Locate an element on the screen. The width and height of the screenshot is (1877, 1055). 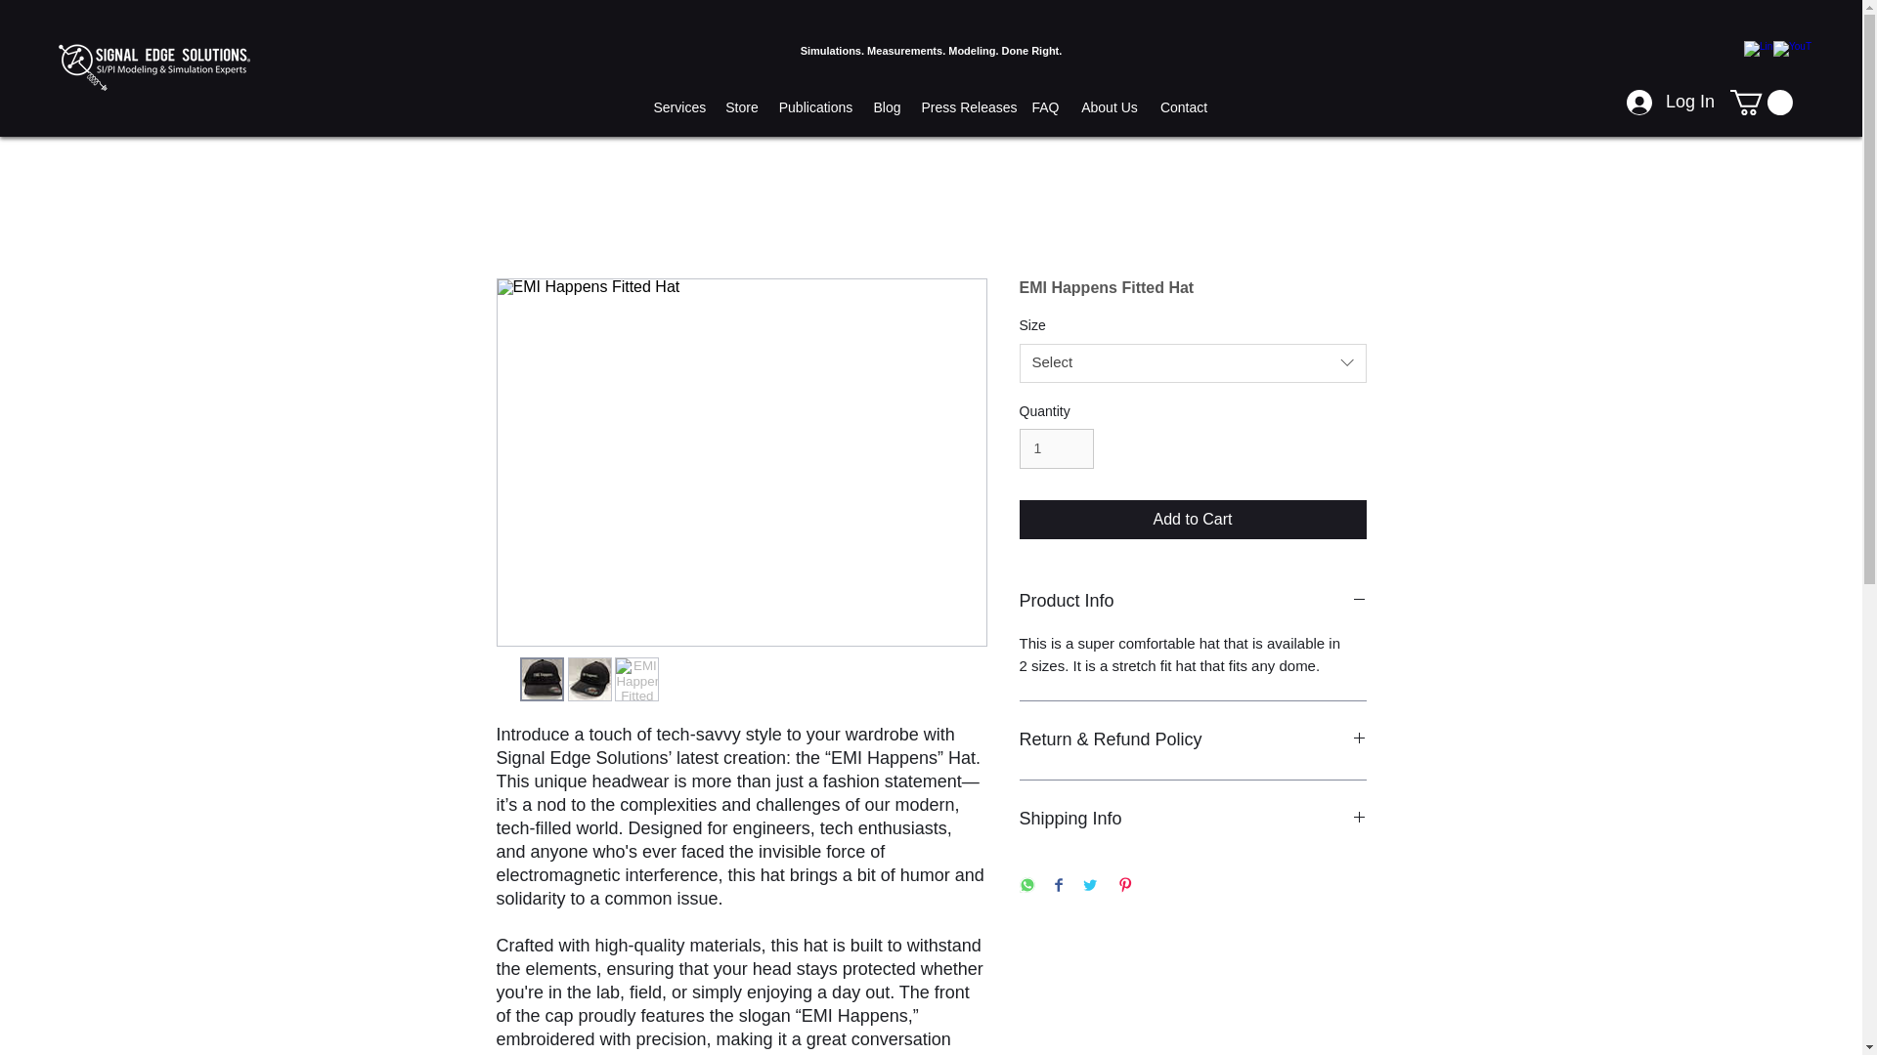
Press Releases is located at coordinates (966, 107).